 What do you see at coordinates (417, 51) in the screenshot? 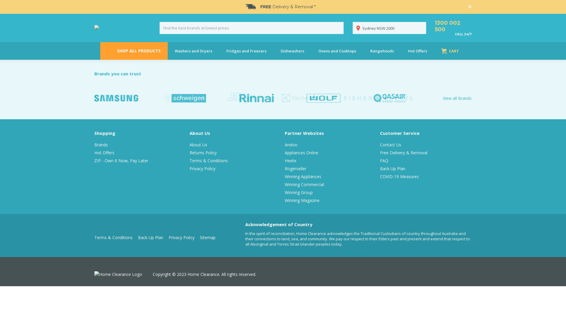
I see `Hot Offers` at bounding box center [417, 51].